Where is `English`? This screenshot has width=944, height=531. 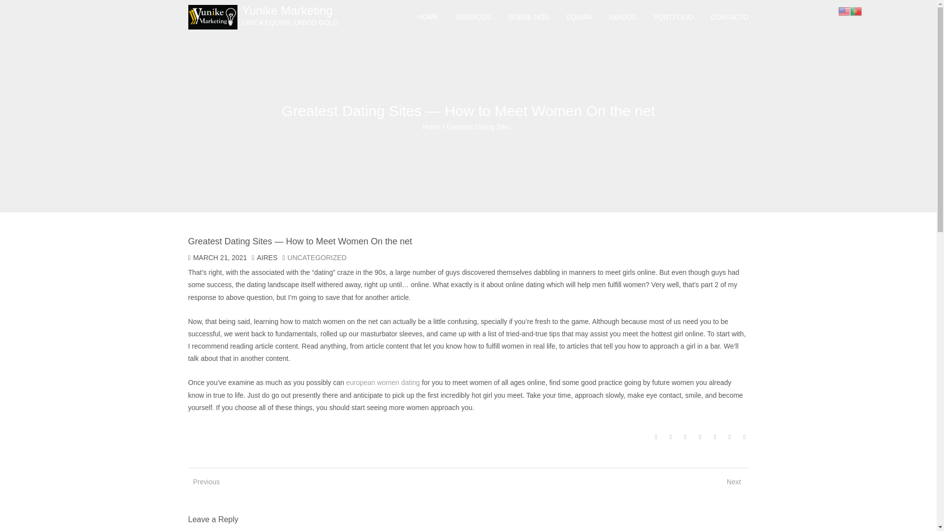 English is located at coordinates (844, 11).